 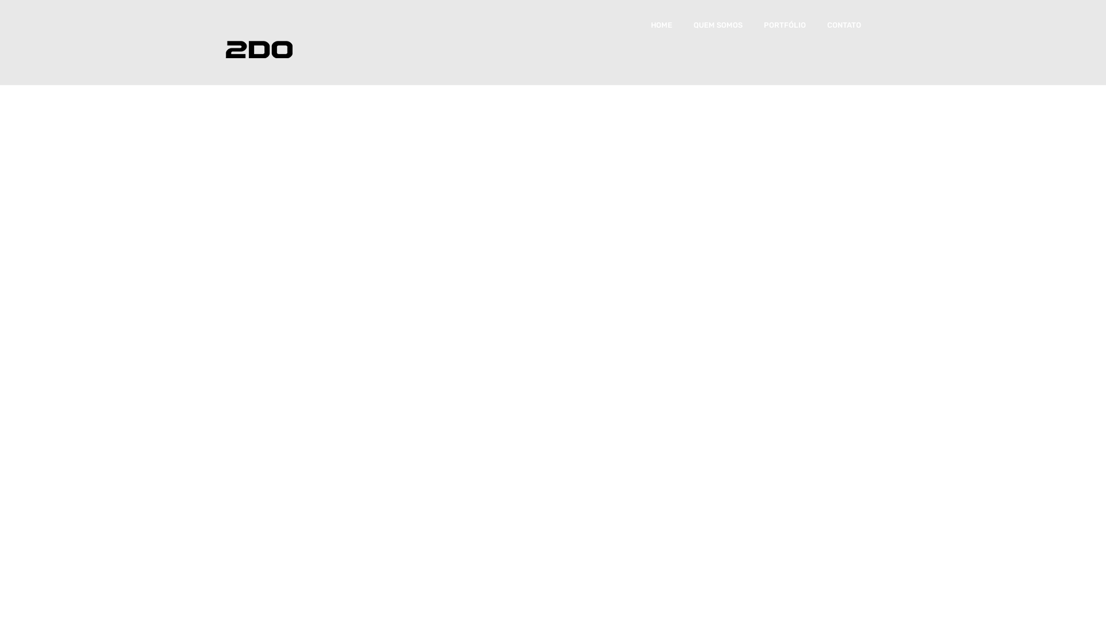 I want to click on QUEM SOMOS, so click(x=718, y=25).